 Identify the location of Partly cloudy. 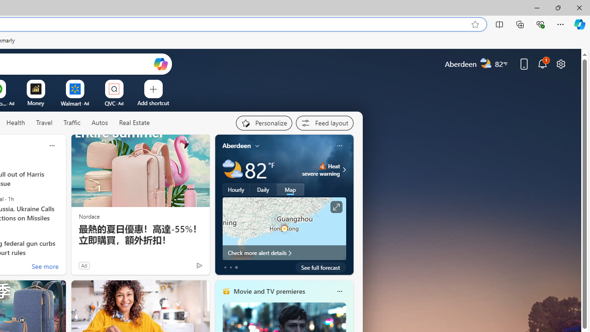
(232, 170).